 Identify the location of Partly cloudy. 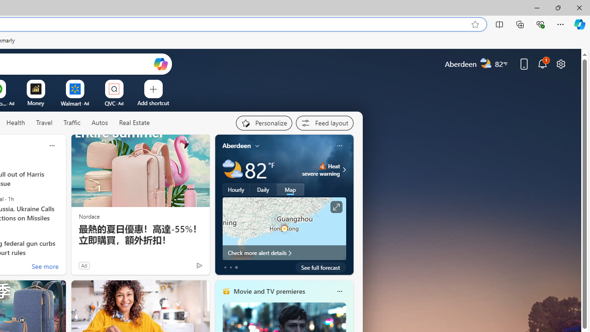
(232, 170).